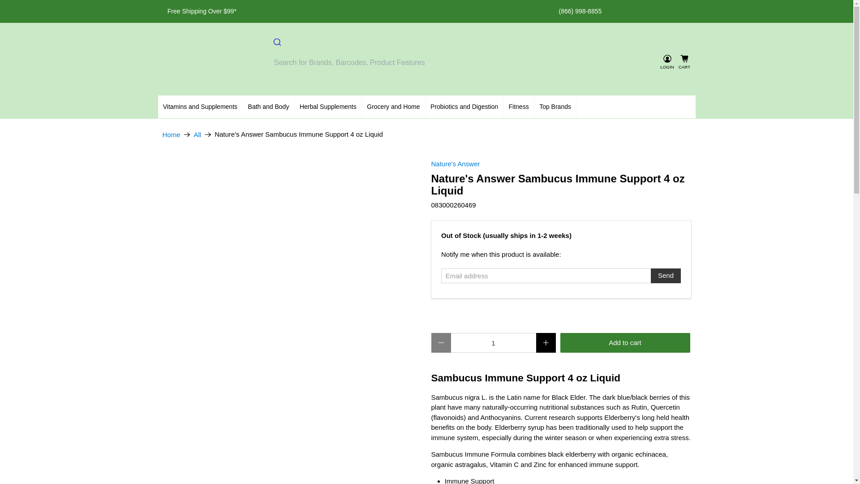 The width and height of the screenshot is (860, 484). Describe the element at coordinates (455, 164) in the screenshot. I see `Nature's Answer` at that location.